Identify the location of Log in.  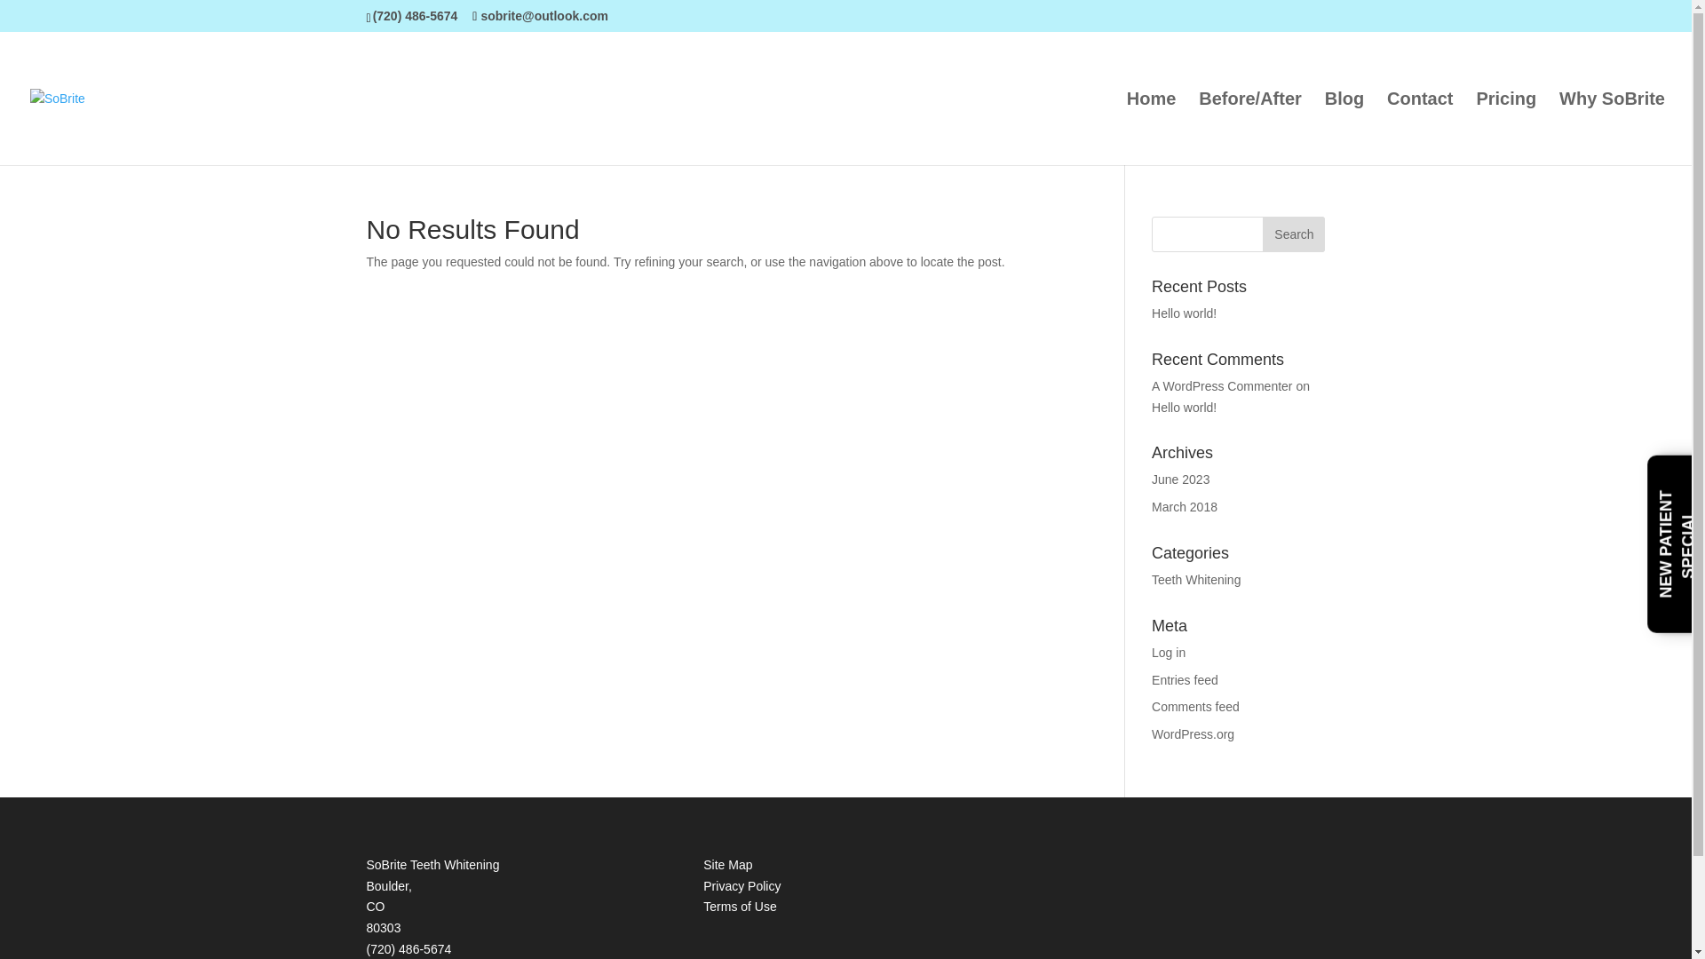
(1169, 652).